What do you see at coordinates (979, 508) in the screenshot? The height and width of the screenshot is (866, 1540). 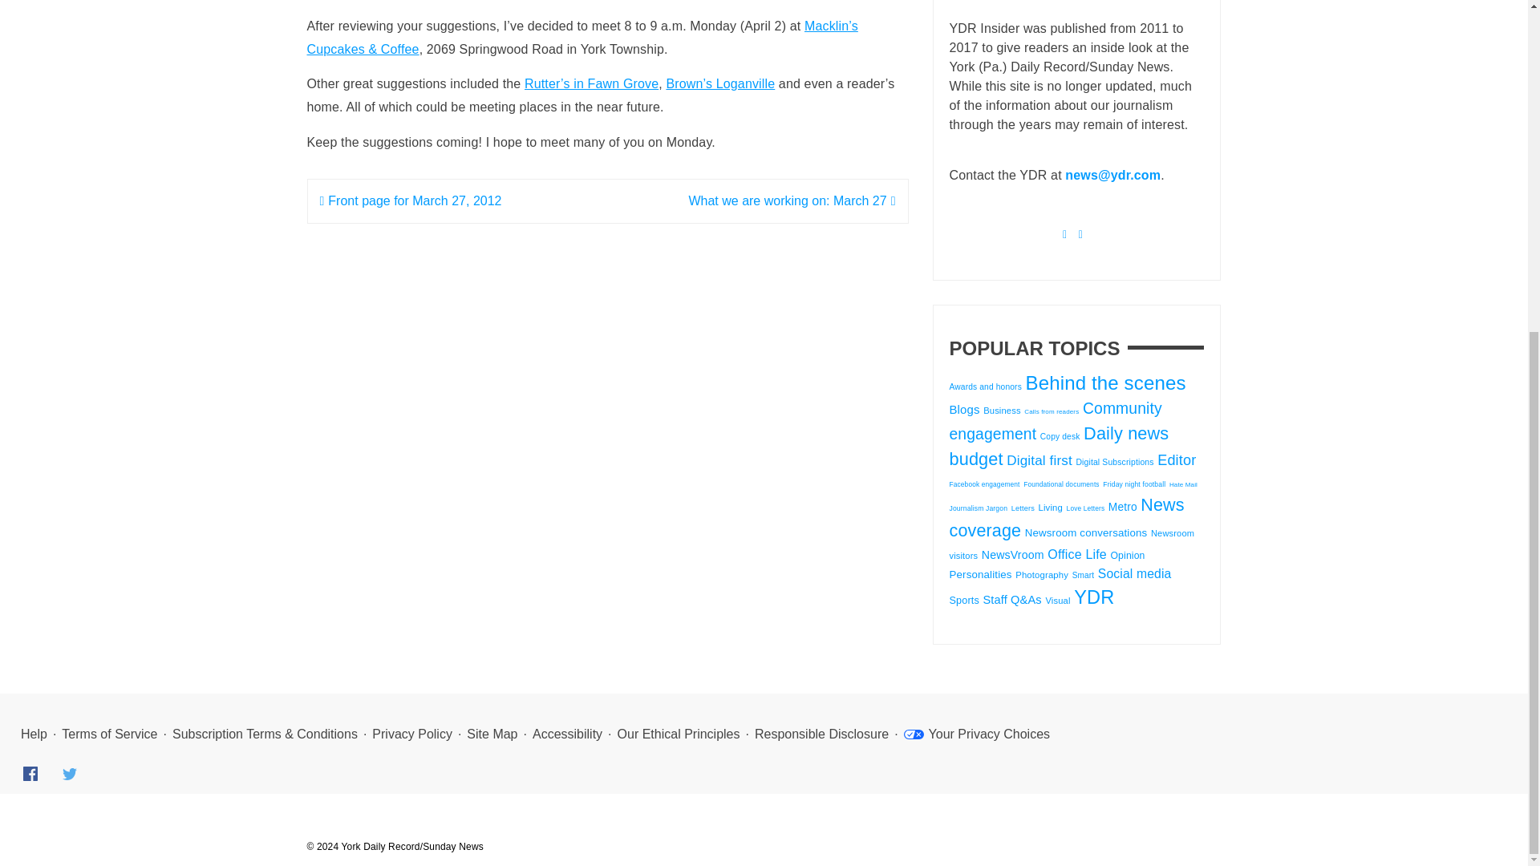 I see `Journalism Jargon` at bounding box center [979, 508].